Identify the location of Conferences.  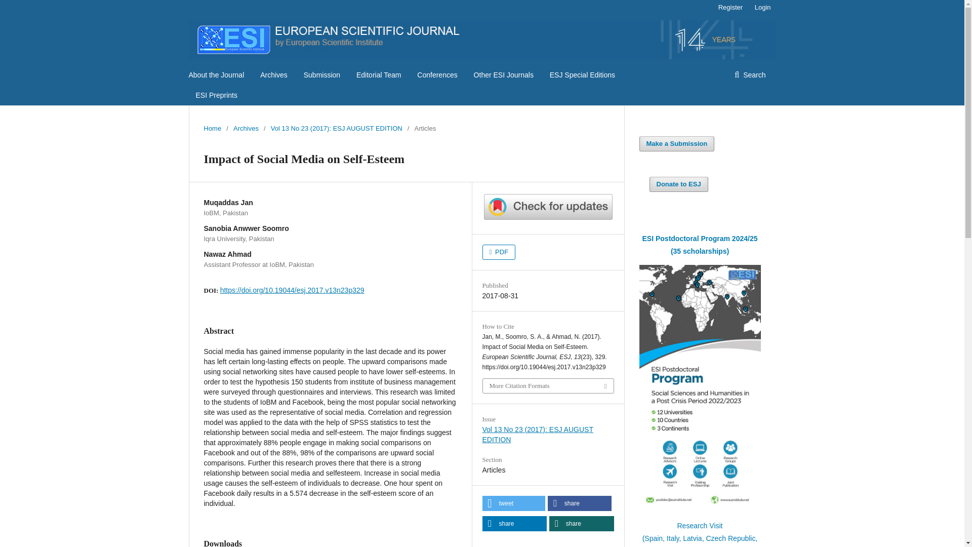
(436, 75).